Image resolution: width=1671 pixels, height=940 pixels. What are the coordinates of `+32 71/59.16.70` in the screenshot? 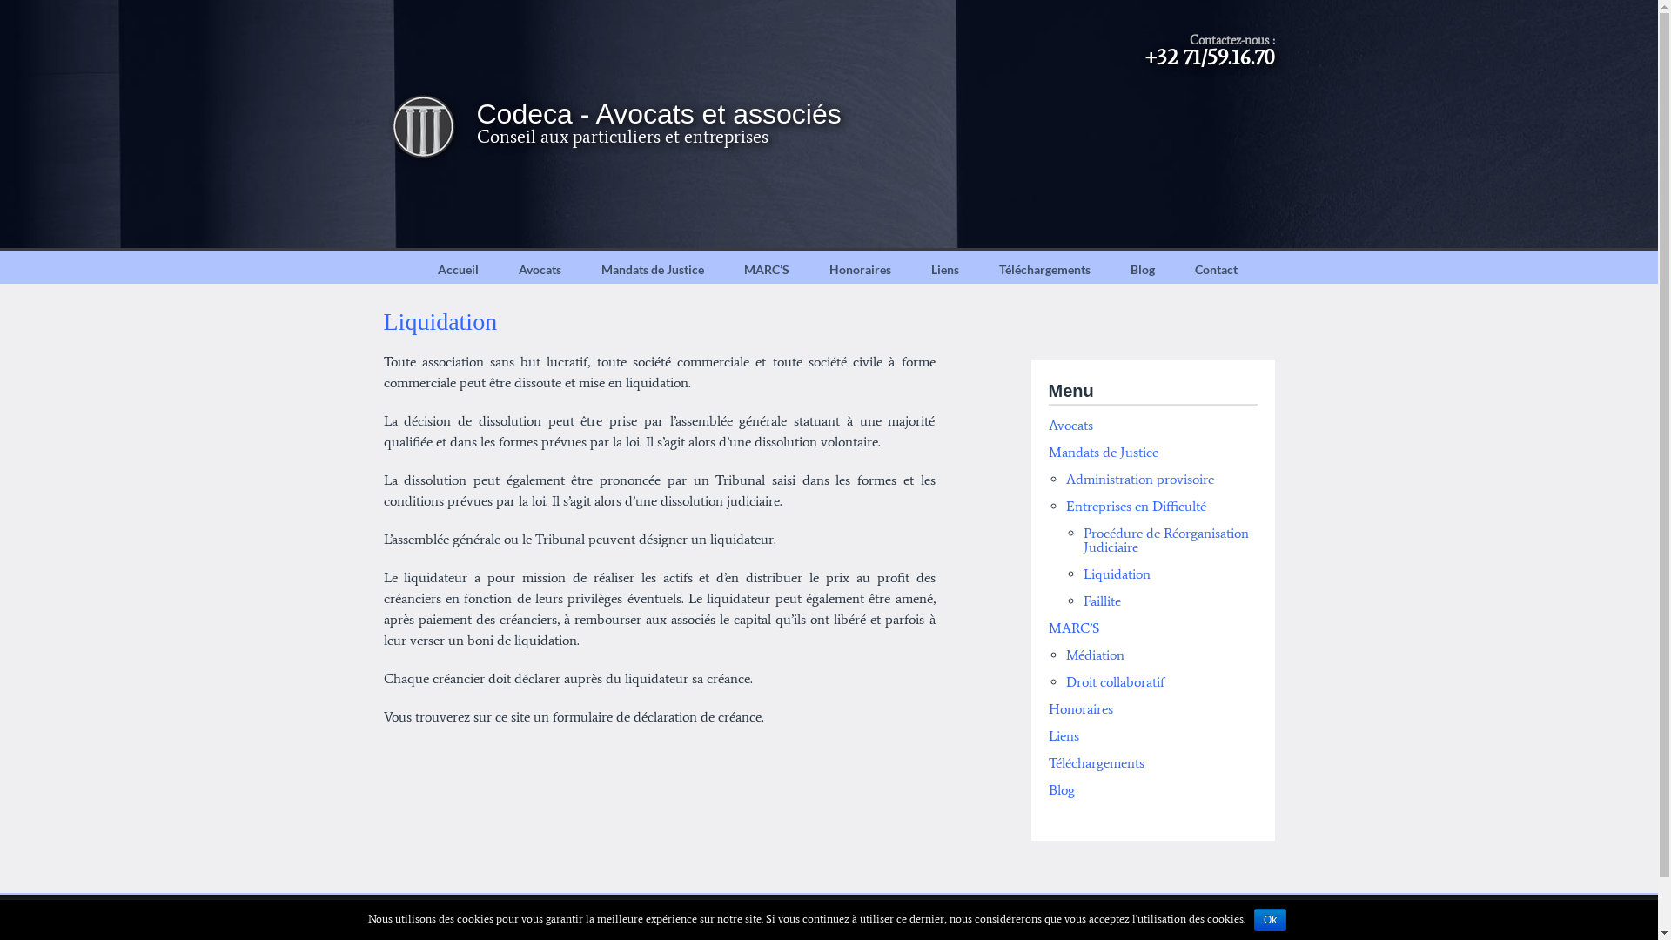 It's located at (1210, 57).